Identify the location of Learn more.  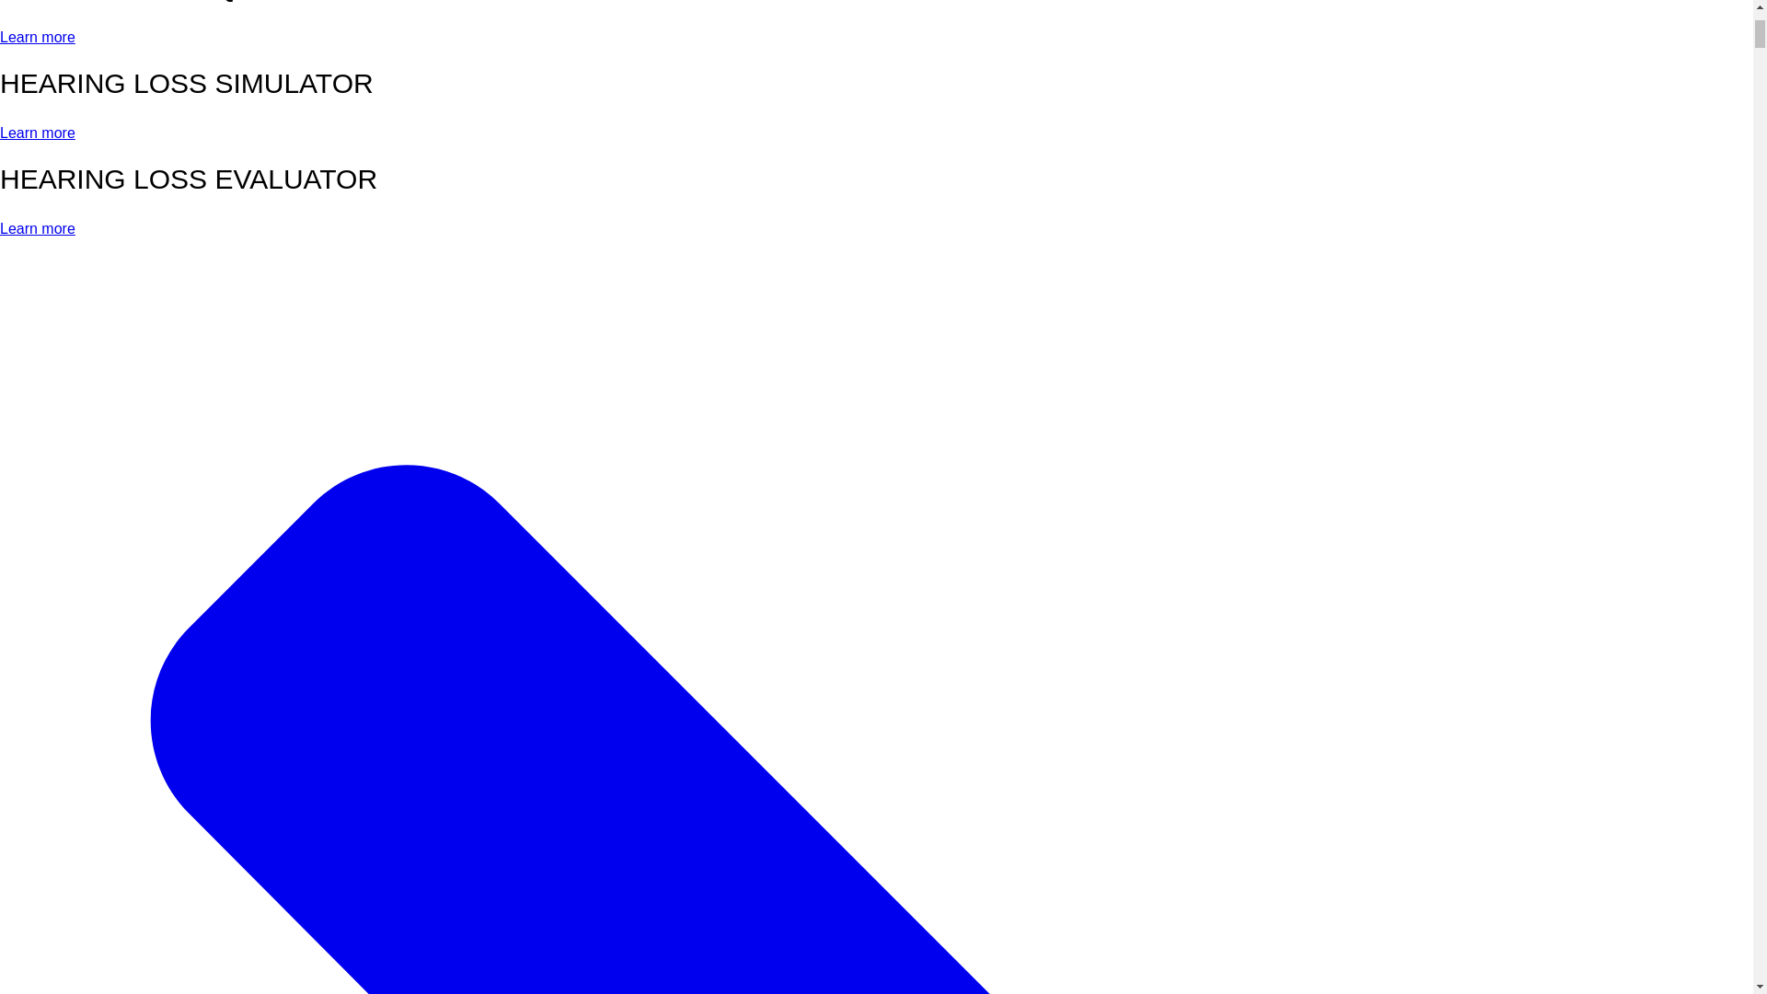
(38, 133).